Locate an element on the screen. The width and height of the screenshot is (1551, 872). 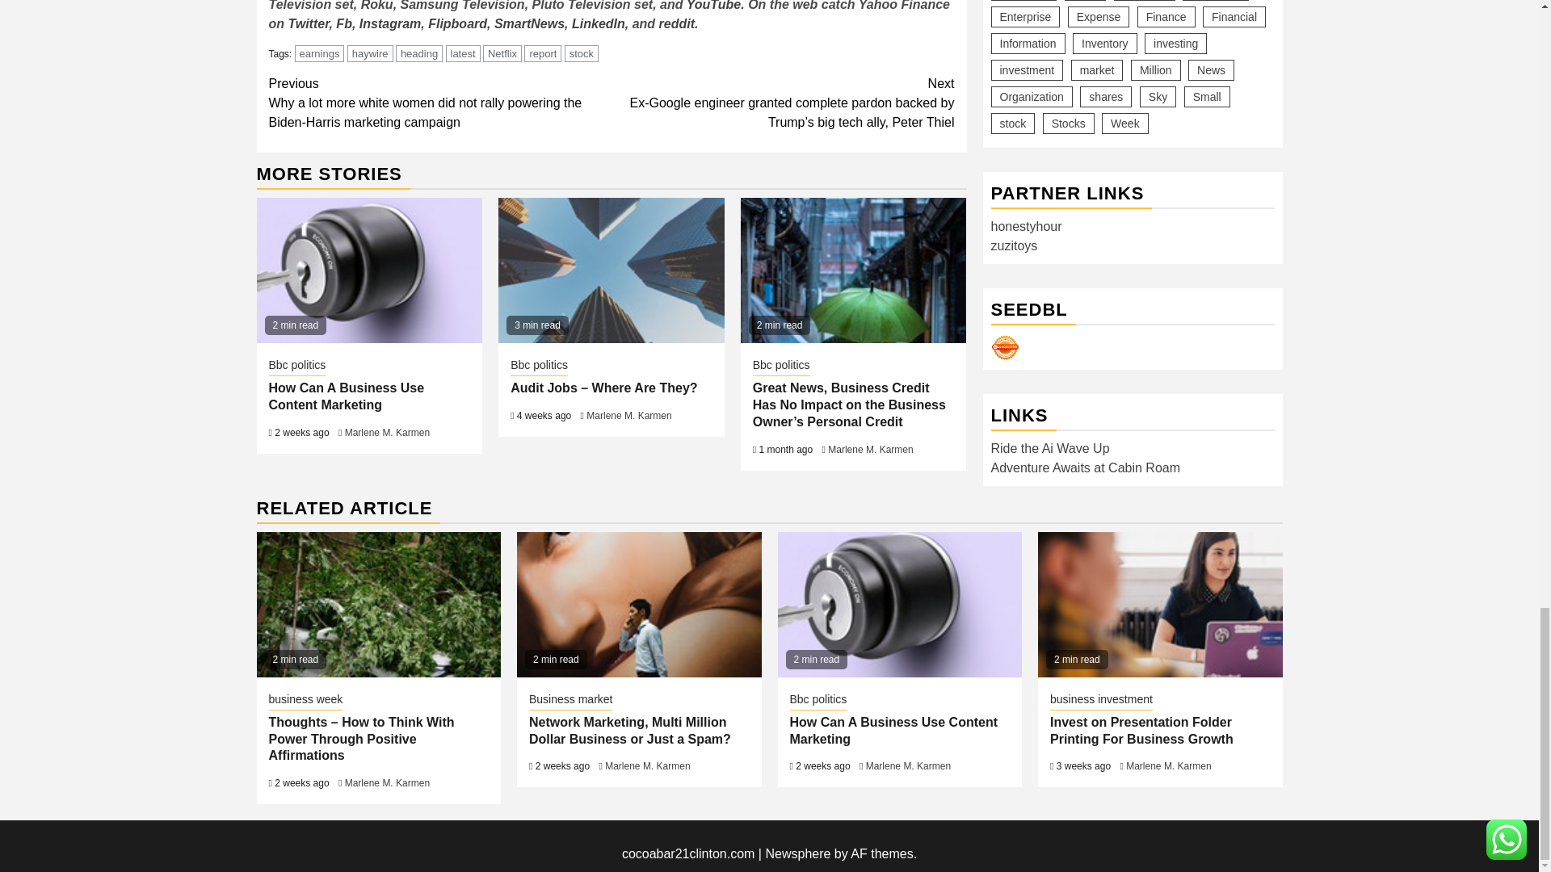
Twitter is located at coordinates (308, 23).